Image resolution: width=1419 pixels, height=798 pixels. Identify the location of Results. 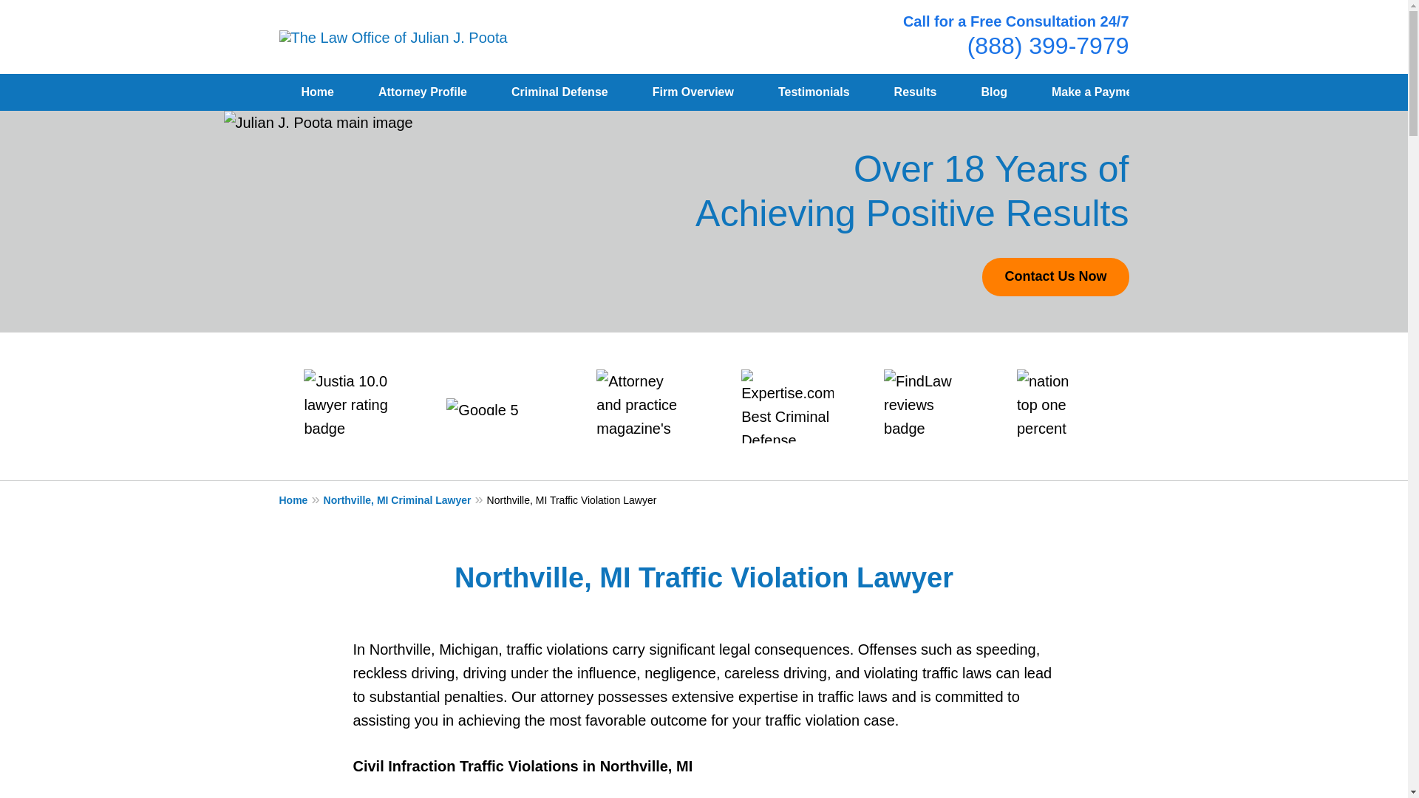
(915, 92).